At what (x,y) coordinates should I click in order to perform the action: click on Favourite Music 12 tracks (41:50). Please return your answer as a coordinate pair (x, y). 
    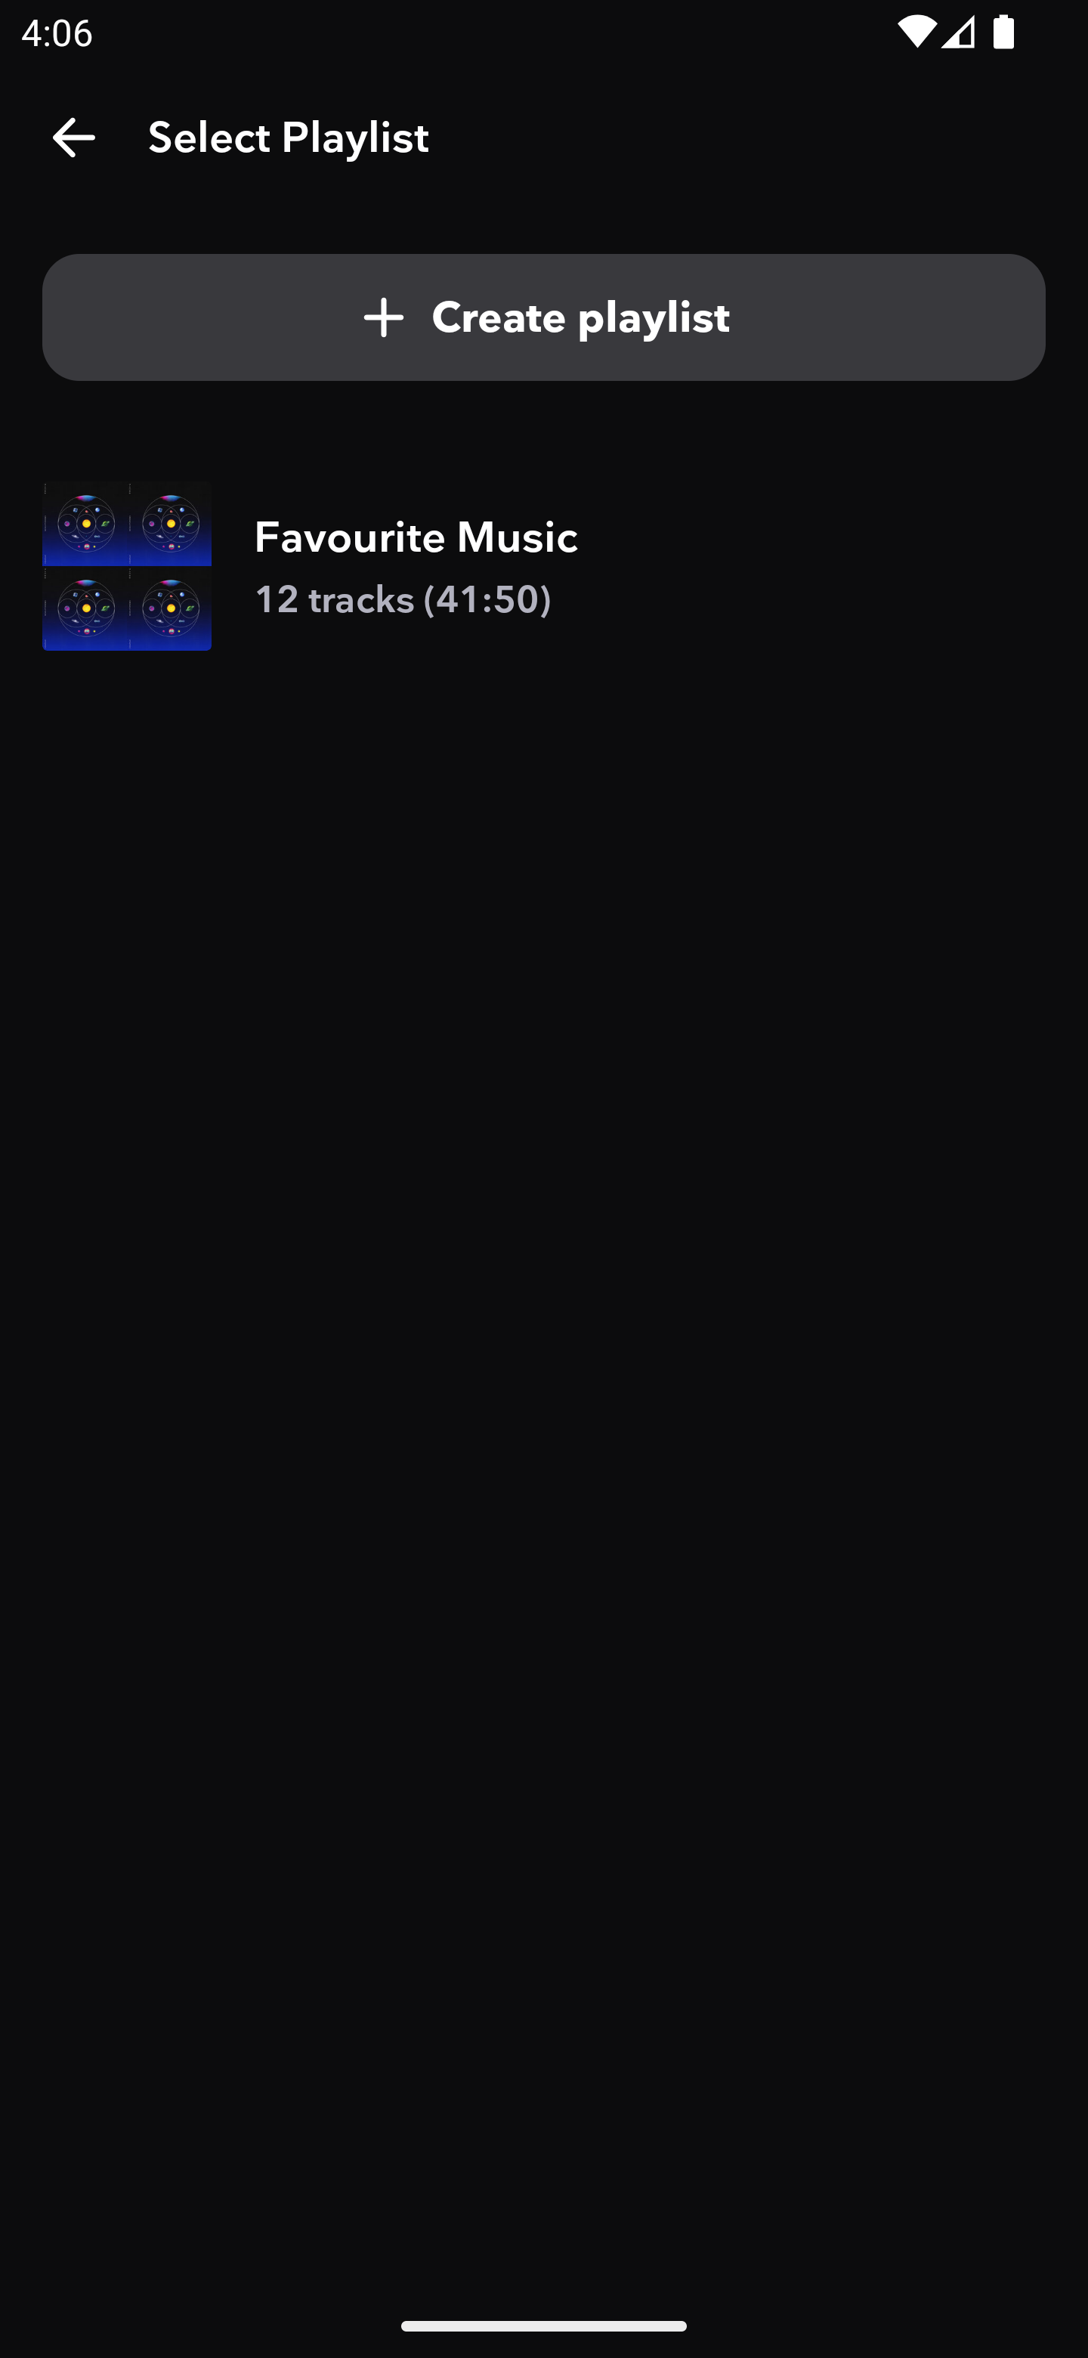
    Looking at the image, I should click on (544, 565).